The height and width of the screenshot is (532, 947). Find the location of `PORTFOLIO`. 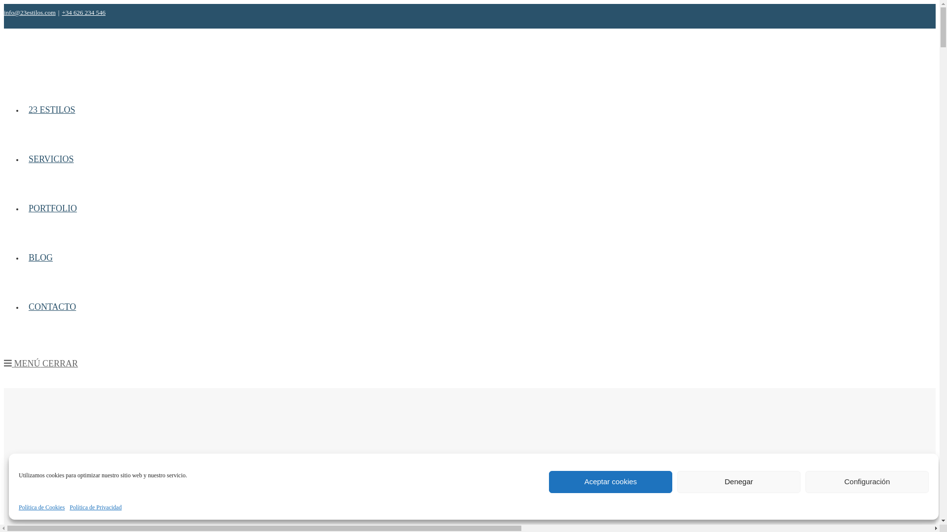

PORTFOLIO is located at coordinates (53, 208).